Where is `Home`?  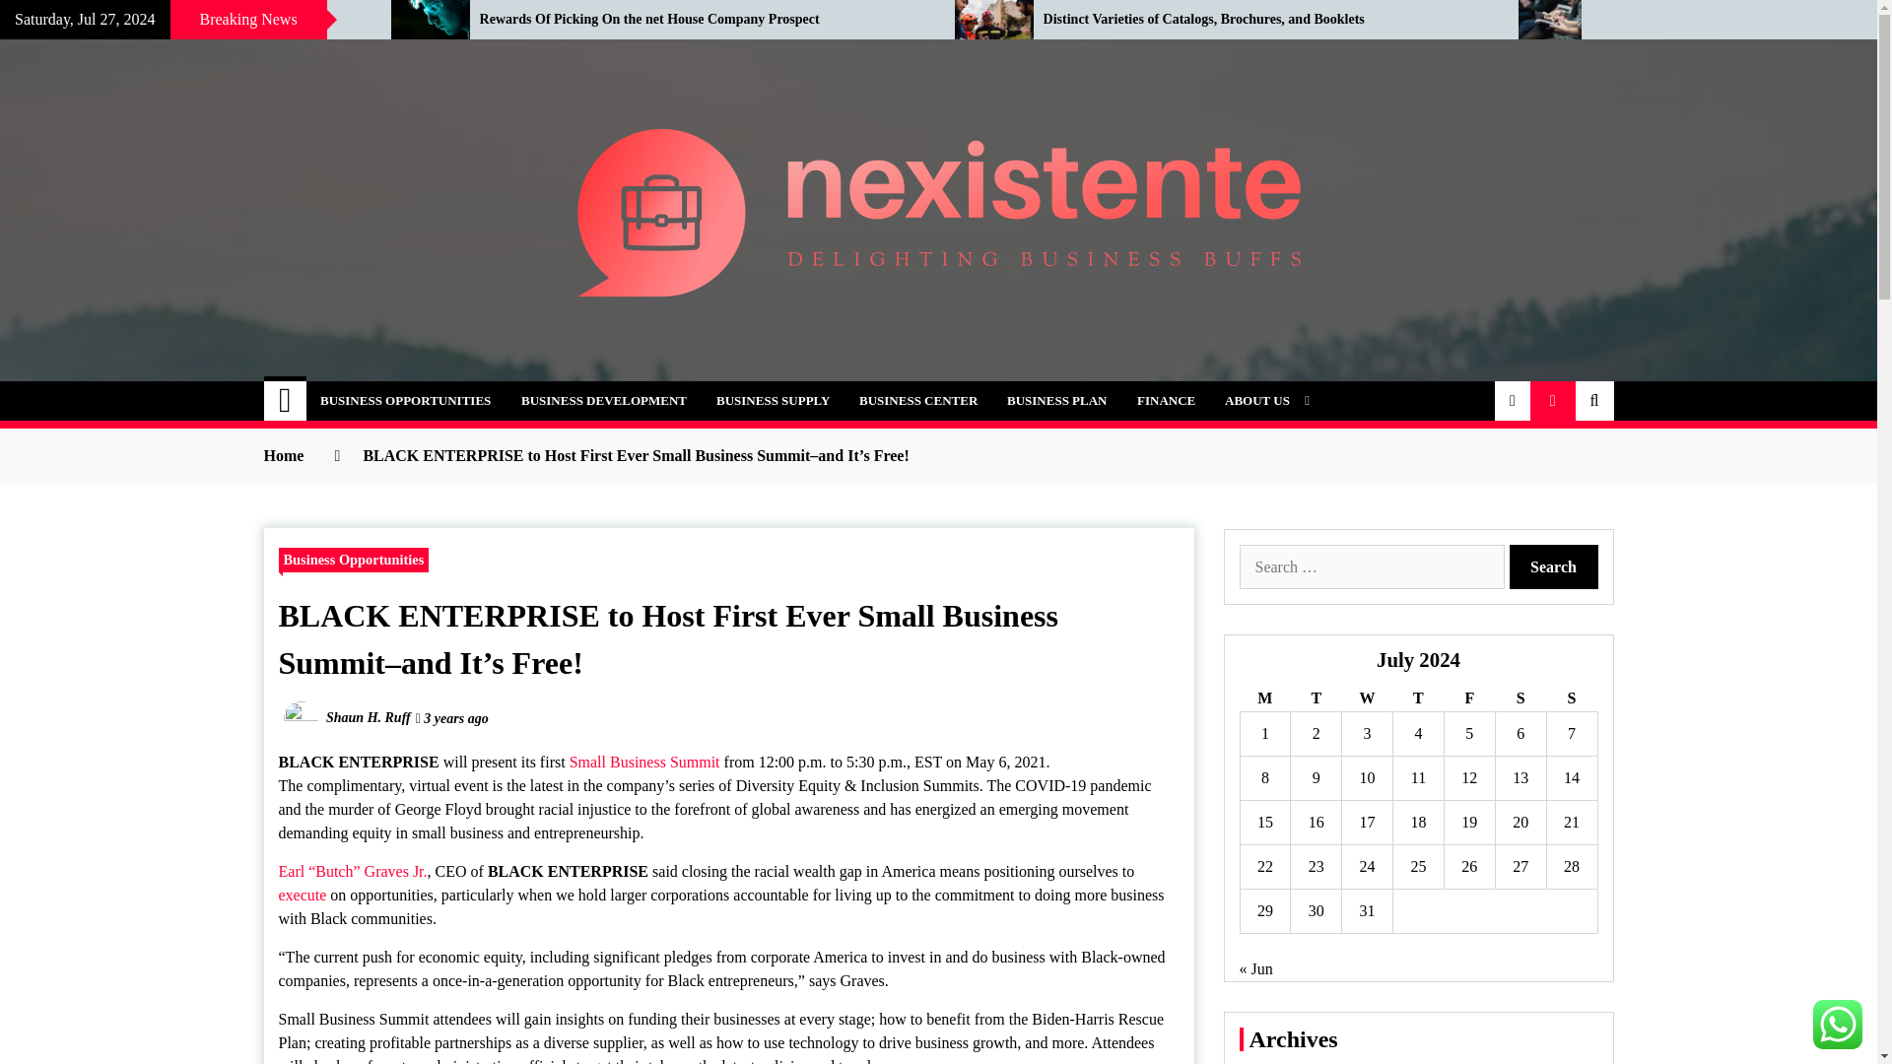
Home is located at coordinates (286, 400).